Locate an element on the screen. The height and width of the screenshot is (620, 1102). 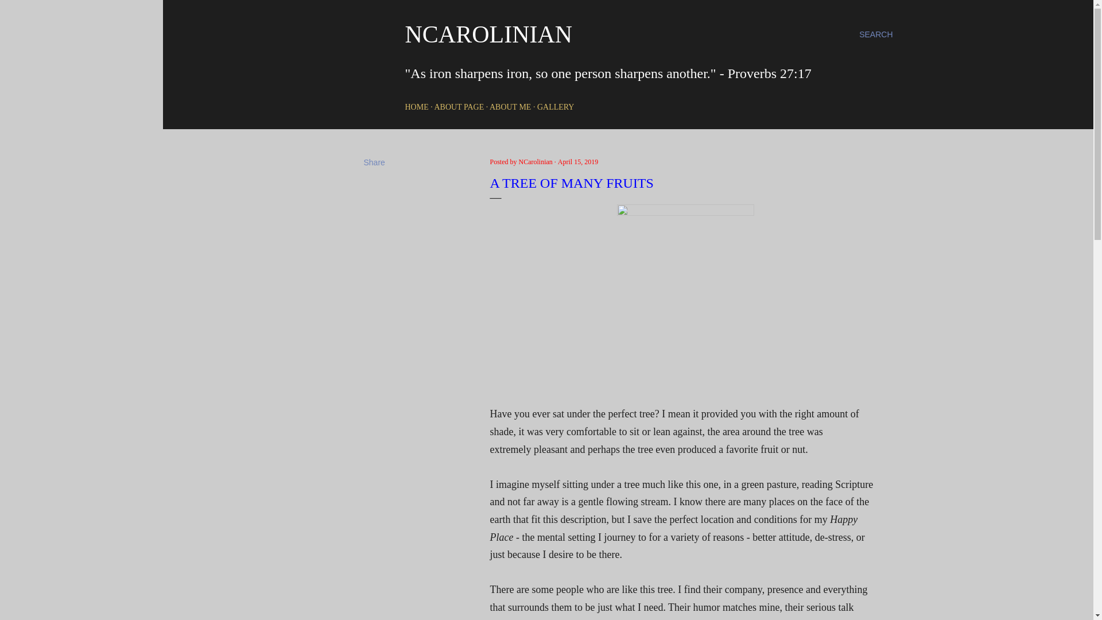
SEARCH is located at coordinates (876, 34).